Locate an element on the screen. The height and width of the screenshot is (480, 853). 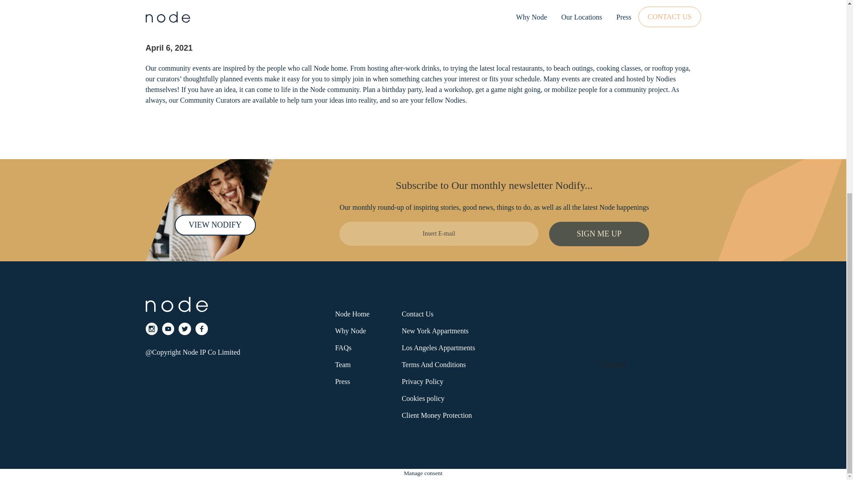
New York Appartments is located at coordinates (435, 331).